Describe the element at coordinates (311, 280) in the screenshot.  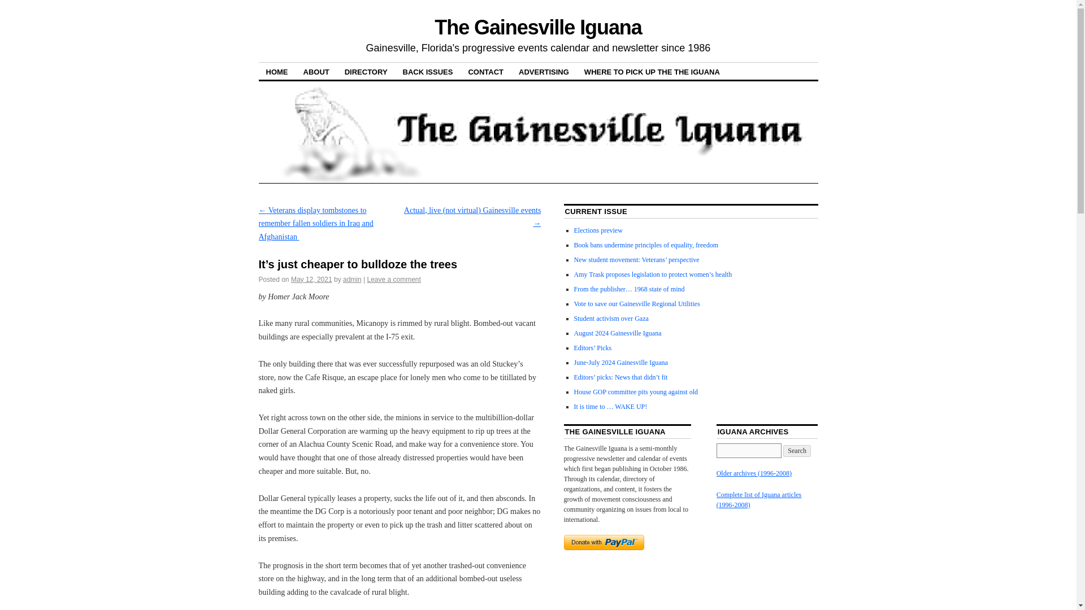
I see `May 12, 2021` at that location.